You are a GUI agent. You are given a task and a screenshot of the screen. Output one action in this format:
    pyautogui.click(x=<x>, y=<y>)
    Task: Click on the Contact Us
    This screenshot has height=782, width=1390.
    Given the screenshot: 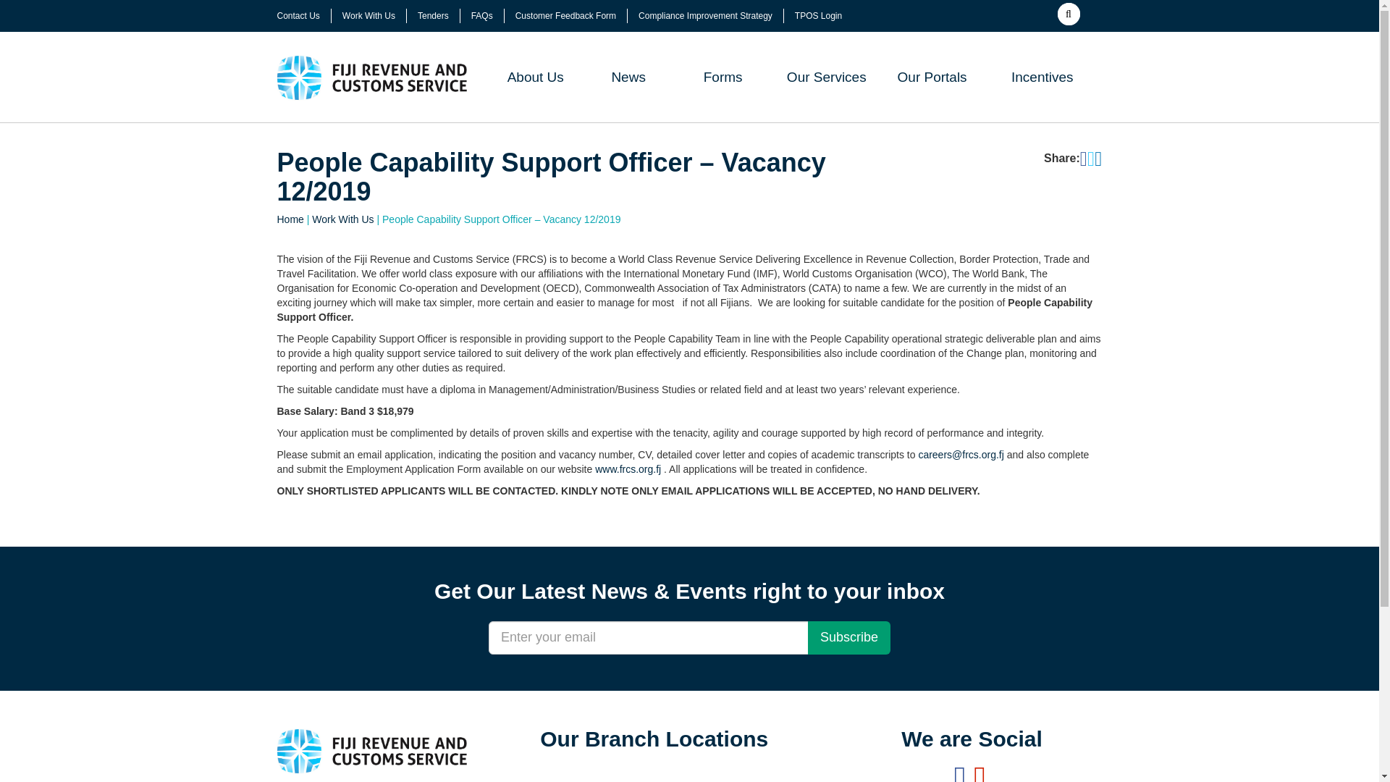 What is the action you would take?
    pyautogui.click(x=298, y=16)
    